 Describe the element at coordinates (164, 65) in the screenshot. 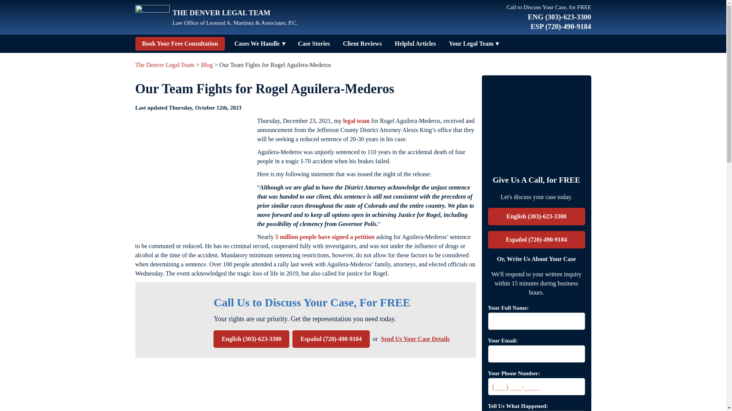

I see `The Denver Legal Team` at that location.